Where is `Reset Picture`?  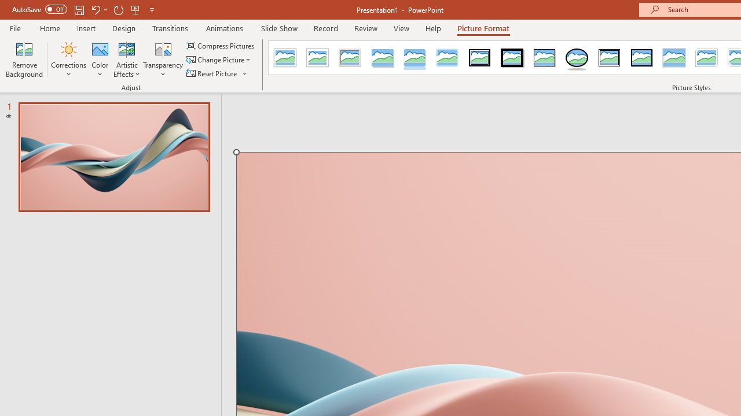
Reset Picture is located at coordinates (217, 73).